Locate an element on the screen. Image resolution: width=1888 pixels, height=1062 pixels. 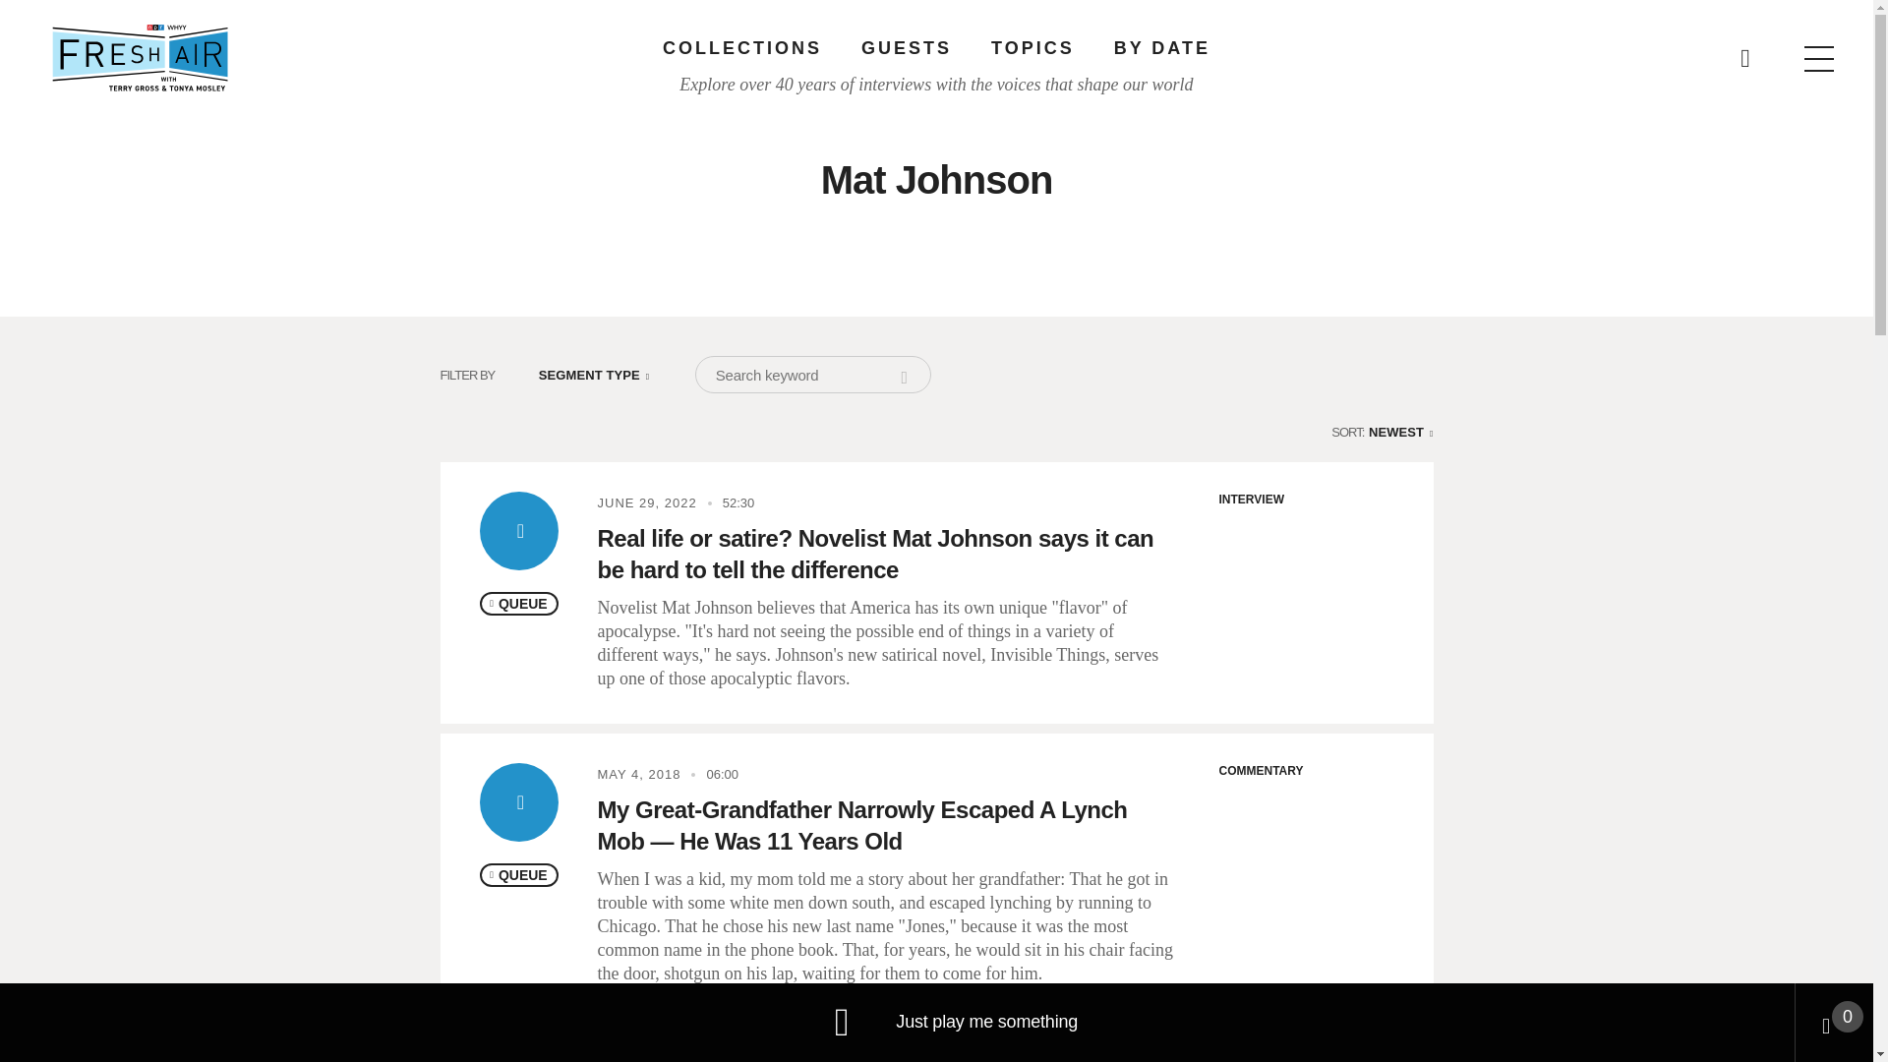
TOPICS is located at coordinates (1032, 47).